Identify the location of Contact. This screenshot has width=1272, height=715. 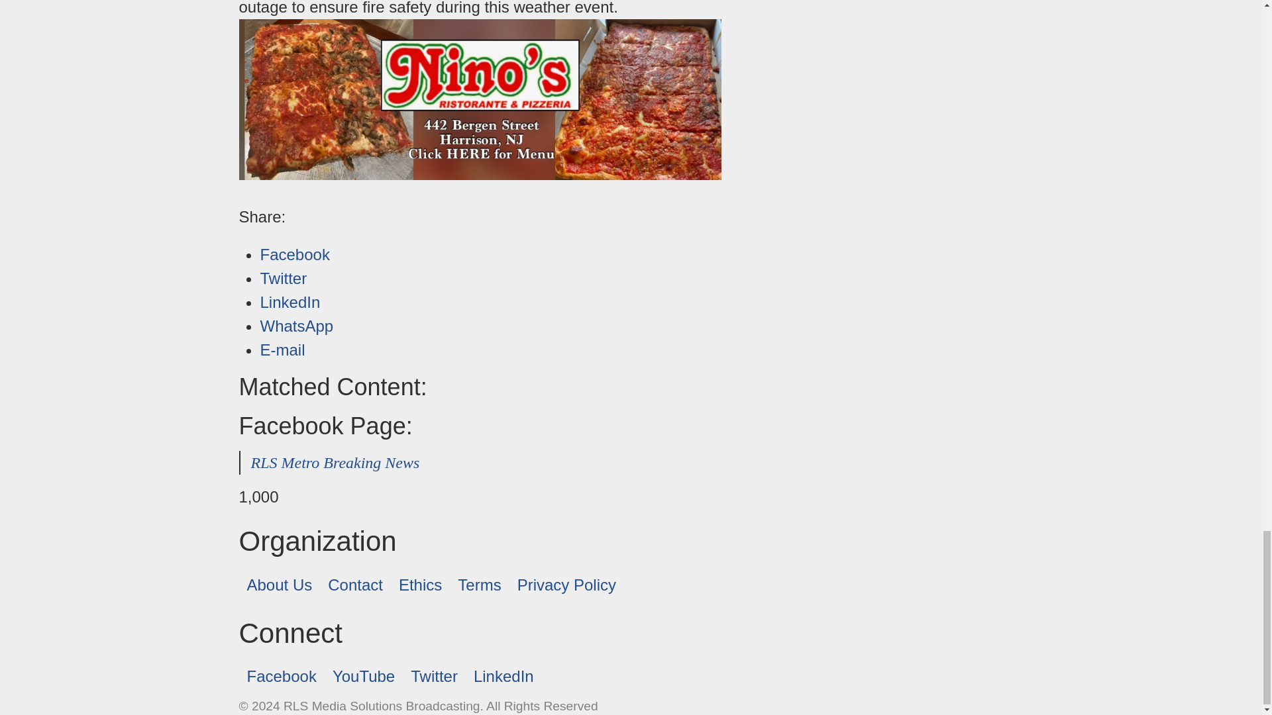
(355, 585).